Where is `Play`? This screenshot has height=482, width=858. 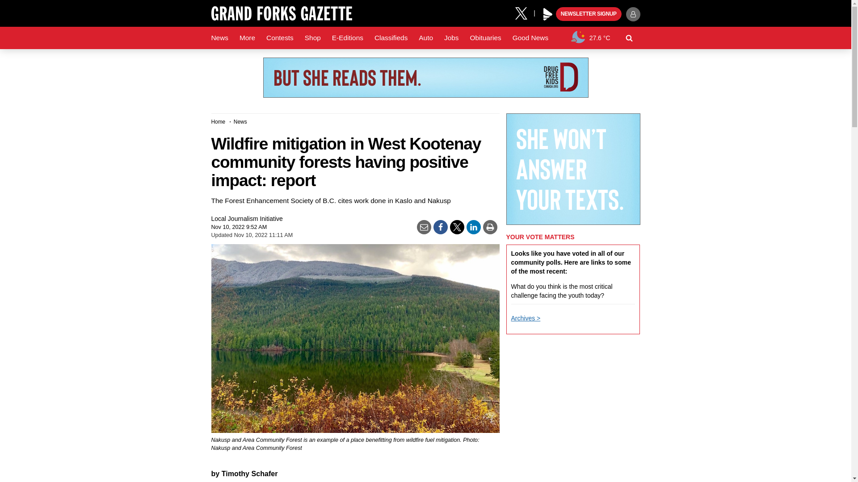 Play is located at coordinates (548, 14).